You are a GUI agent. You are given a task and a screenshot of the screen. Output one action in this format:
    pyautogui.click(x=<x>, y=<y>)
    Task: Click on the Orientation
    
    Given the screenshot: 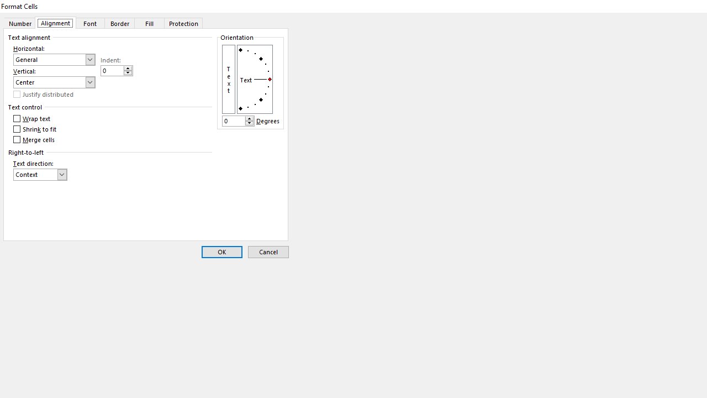 What is the action you would take?
    pyautogui.click(x=255, y=78)
    